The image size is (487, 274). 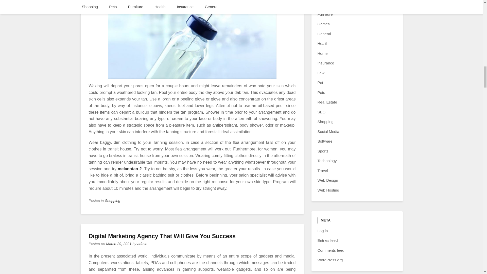 What do you see at coordinates (113, 201) in the screenshot?
I see `Shopping` at bounding box center [113, 201].